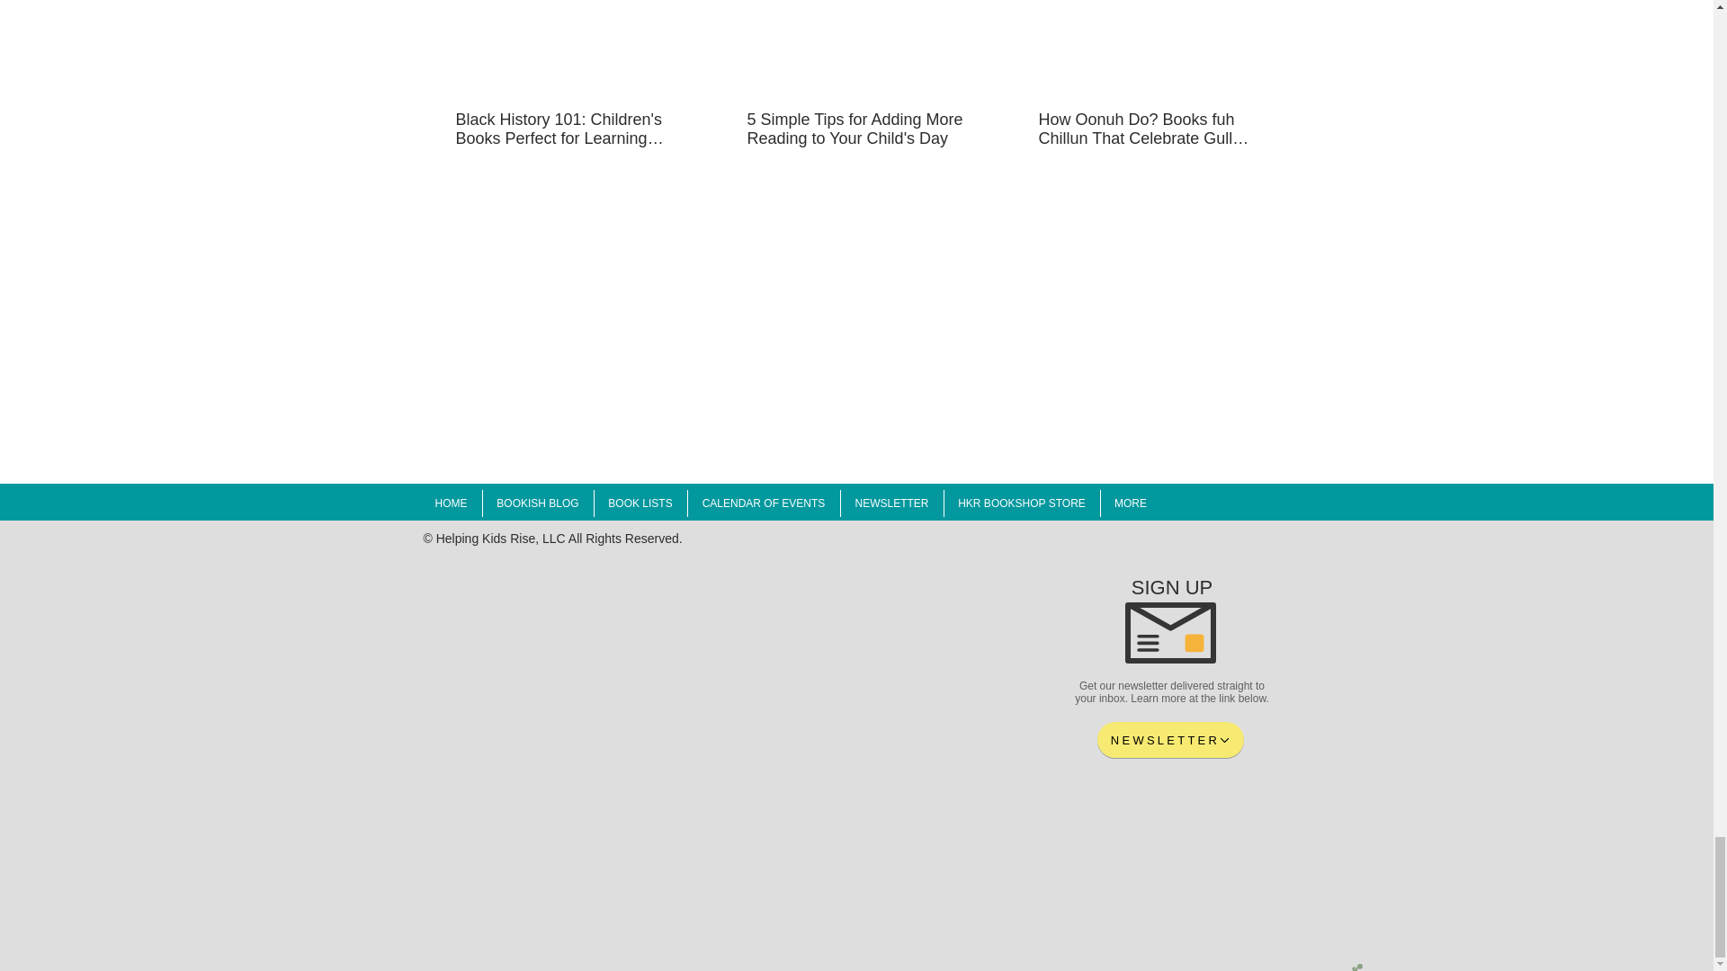 The image size is (1727, 971). Describe the element at coordinates (855, 129) in the screenshot. I see `5 Simple Tips for Adding More Reading to Your Child's Day` at that location.